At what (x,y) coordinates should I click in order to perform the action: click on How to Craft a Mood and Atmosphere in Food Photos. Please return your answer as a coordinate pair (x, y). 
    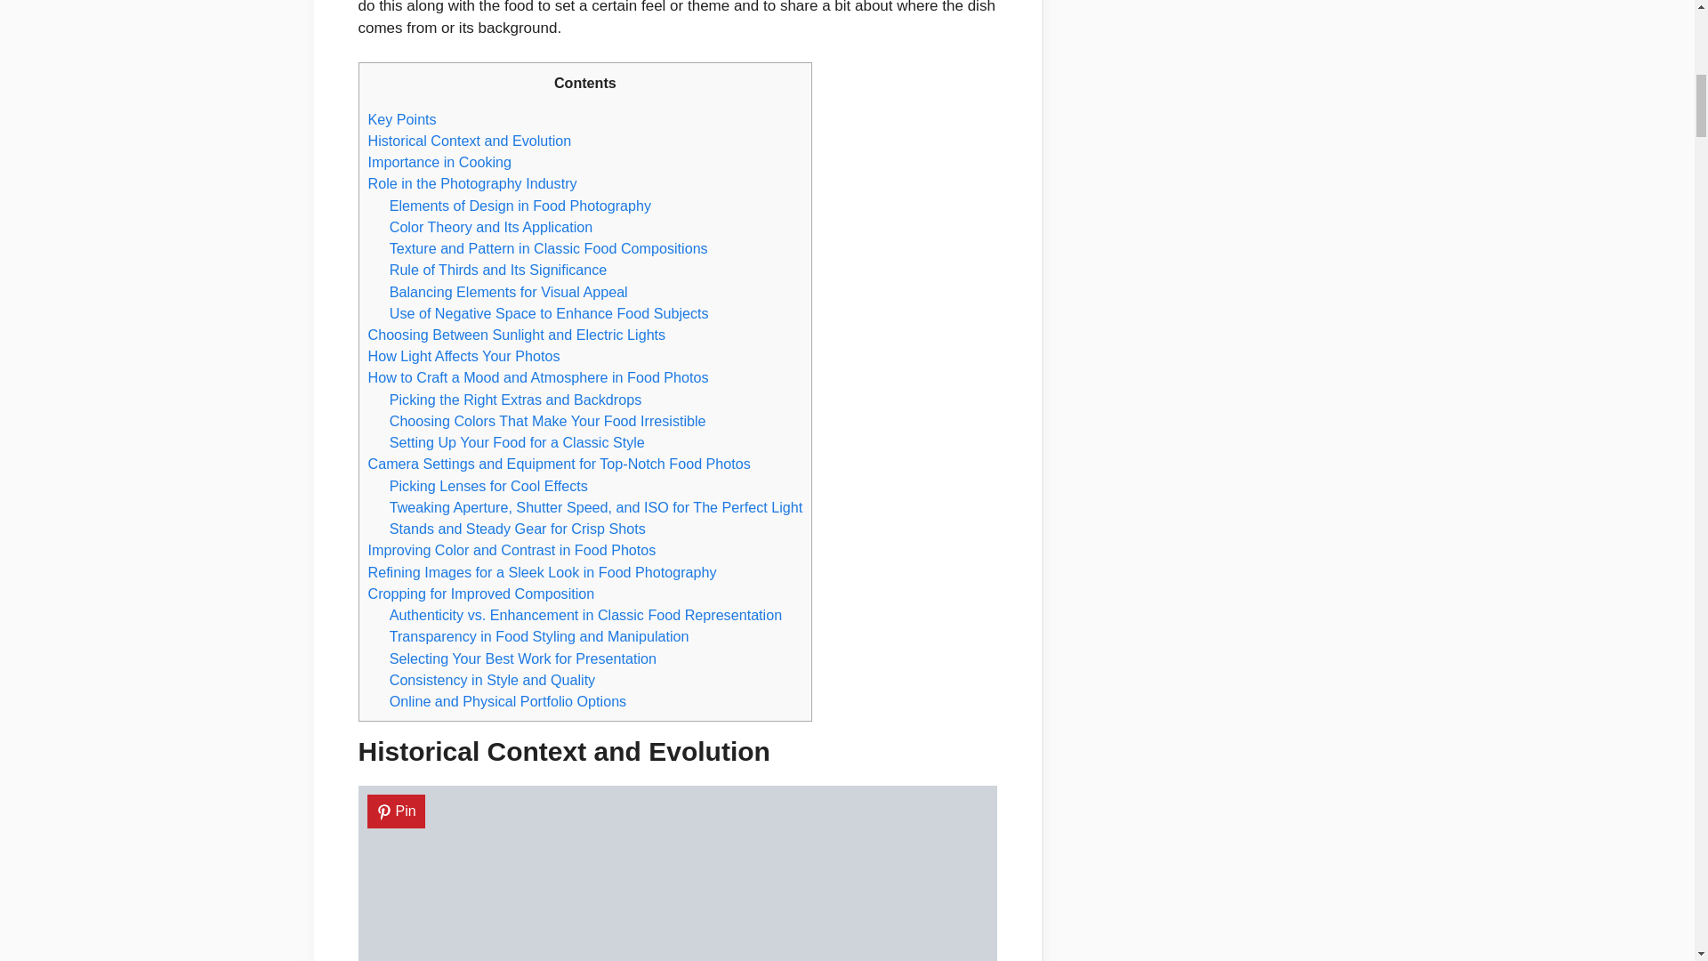
    Looking at the image, I should click on (538, 377).